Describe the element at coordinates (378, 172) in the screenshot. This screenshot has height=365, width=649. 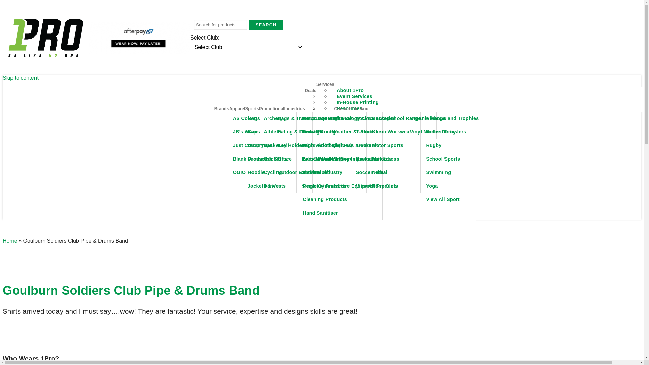
I see `Soccer Kits` at that location.